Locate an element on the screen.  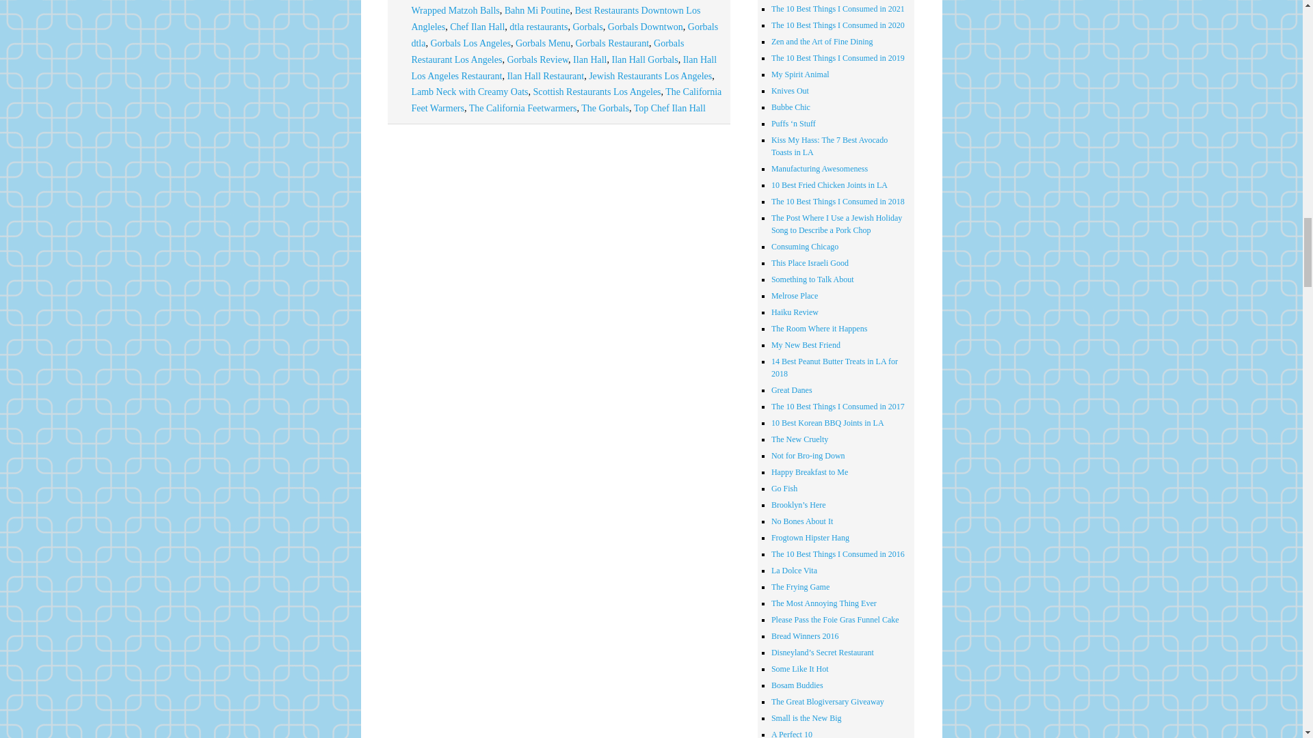
Gorbals is located at coordinates (587, 27).